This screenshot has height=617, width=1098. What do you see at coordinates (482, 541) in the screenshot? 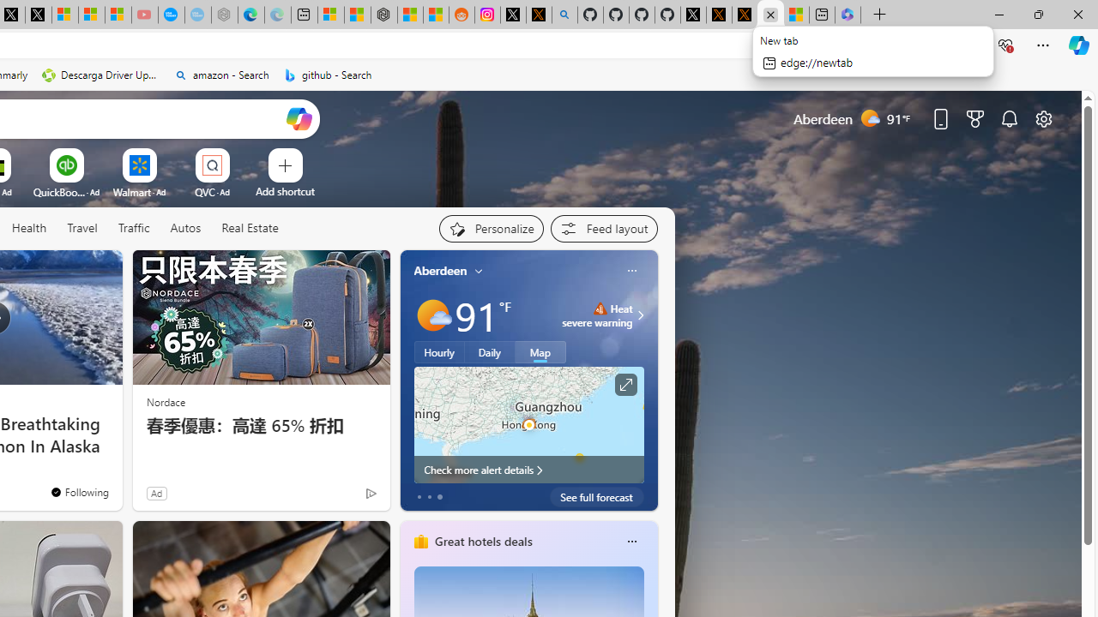
I see `Great hotels deals` at bounding box center [482, 541].